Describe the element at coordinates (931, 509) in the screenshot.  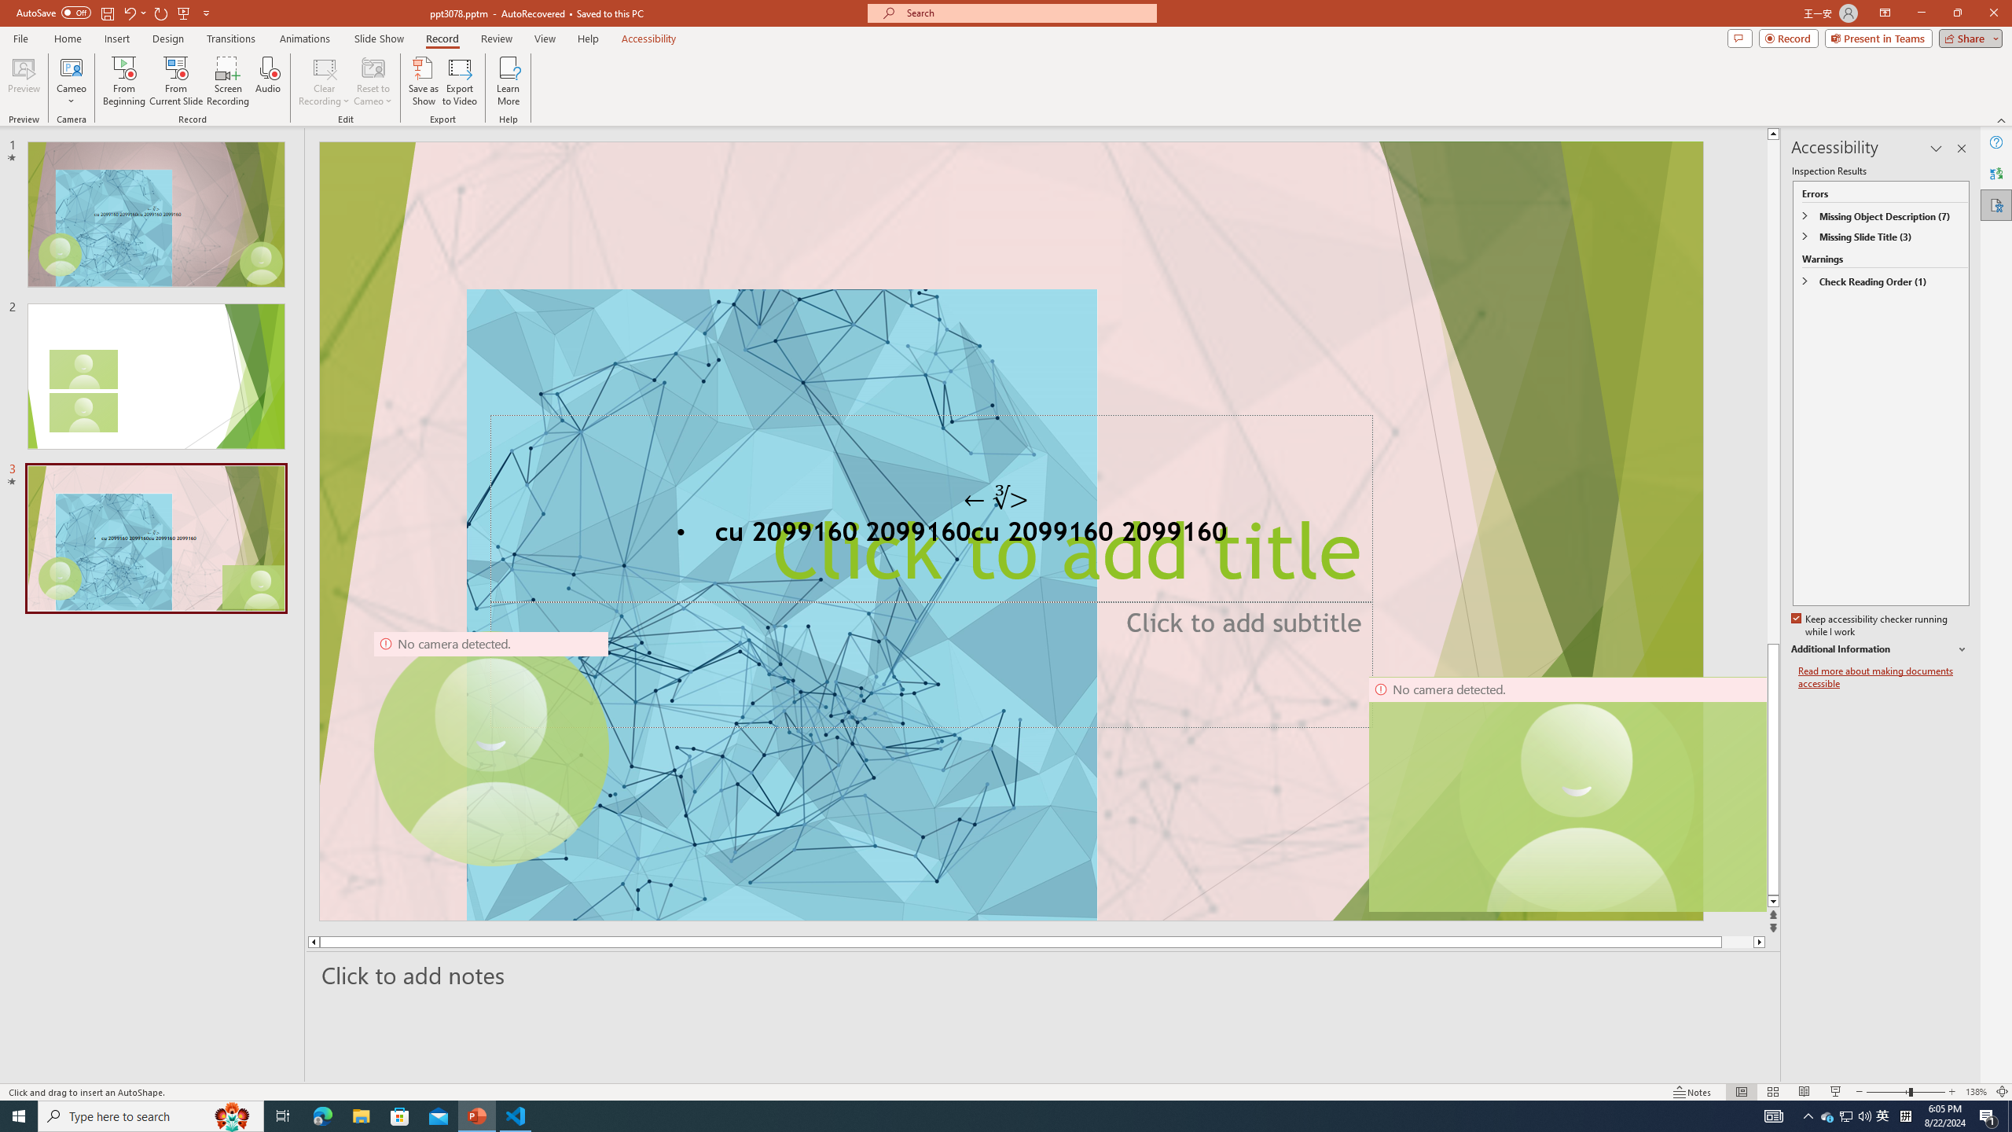
I see `Title TextBox` at that location.